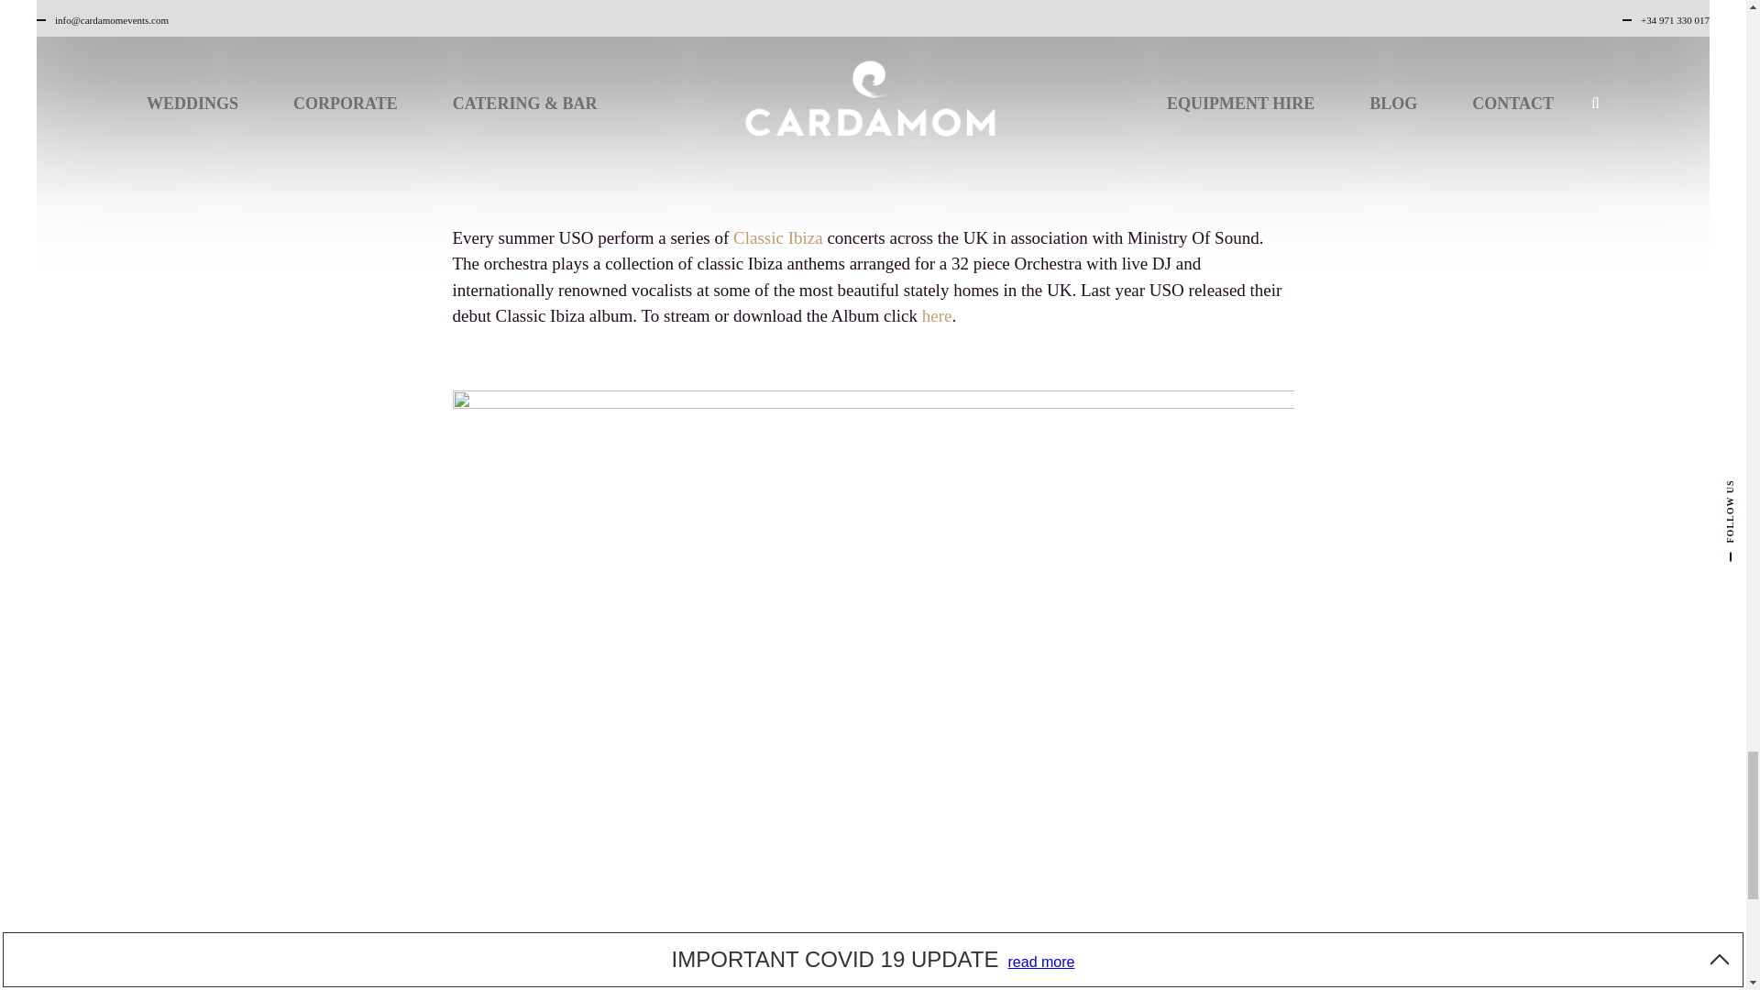 The image size is (1760, 990). I want to click on Jazz Band, so click(1232, 981).